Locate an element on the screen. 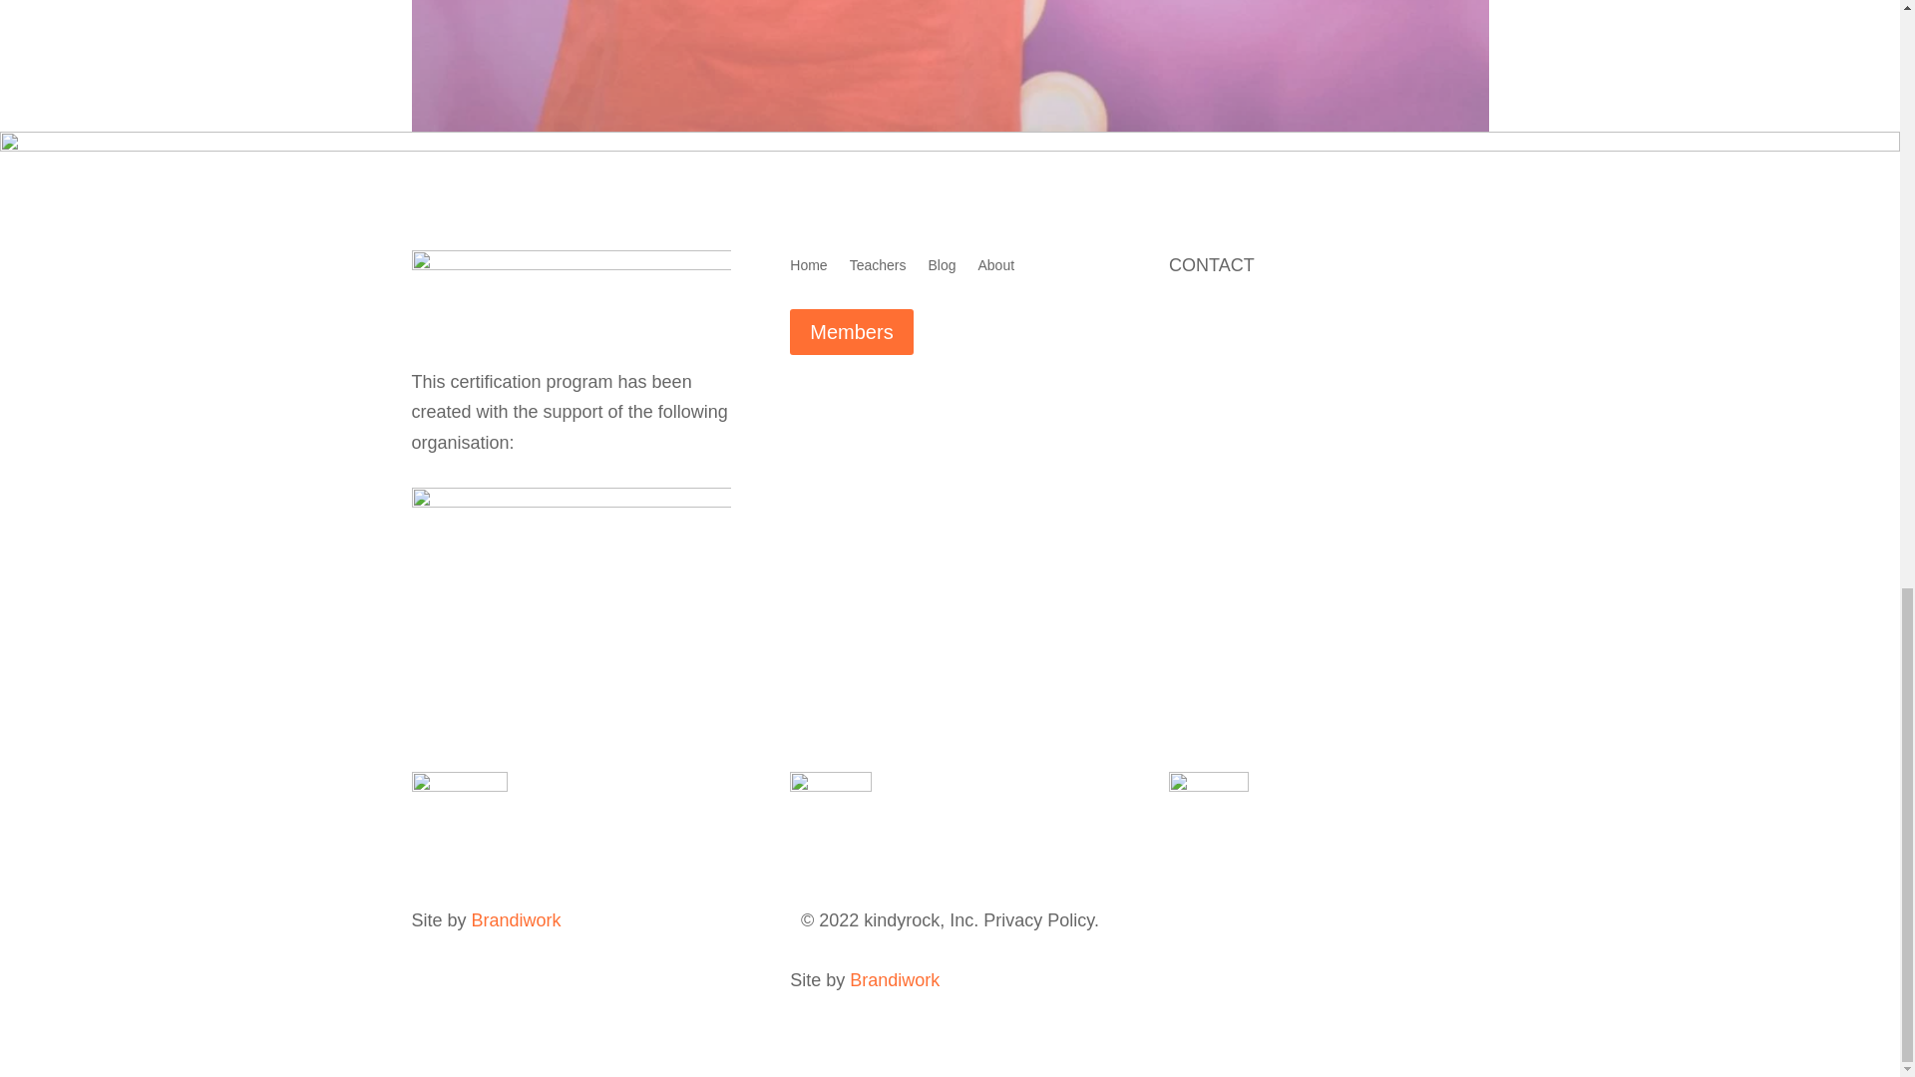 The image size is (1915, 1077). About is located at coordinates (995, 269).